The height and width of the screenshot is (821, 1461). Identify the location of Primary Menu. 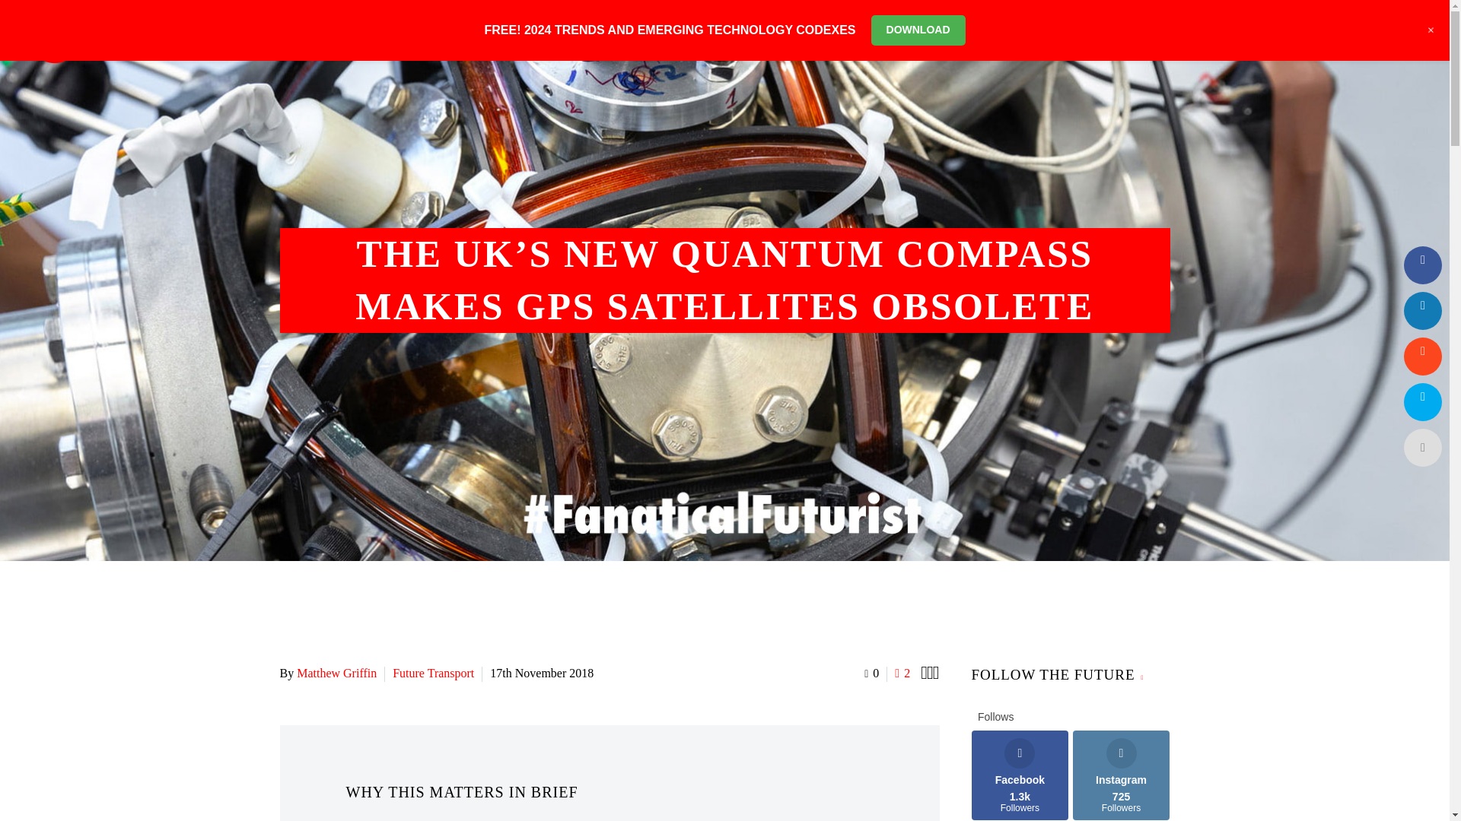
(1408, 37).